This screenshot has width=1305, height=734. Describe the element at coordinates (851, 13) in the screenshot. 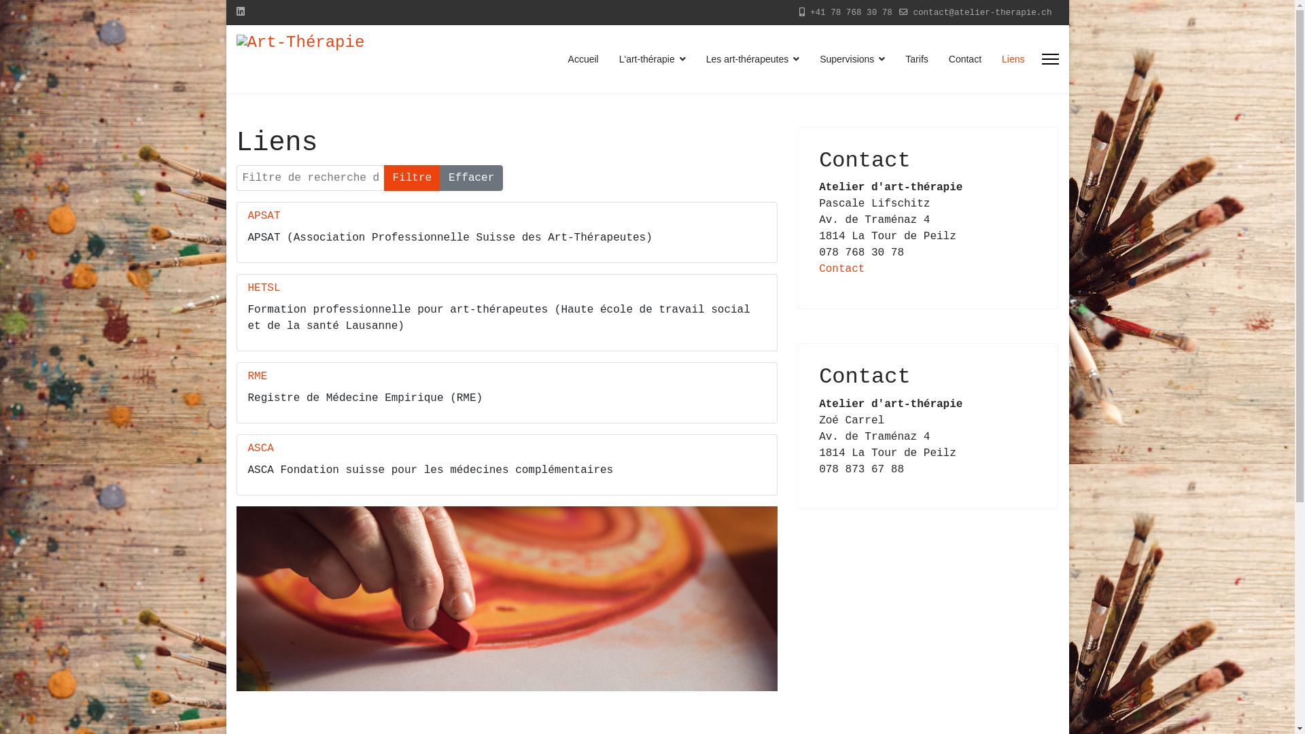

I see `+41 78 768 30 78` at that location.